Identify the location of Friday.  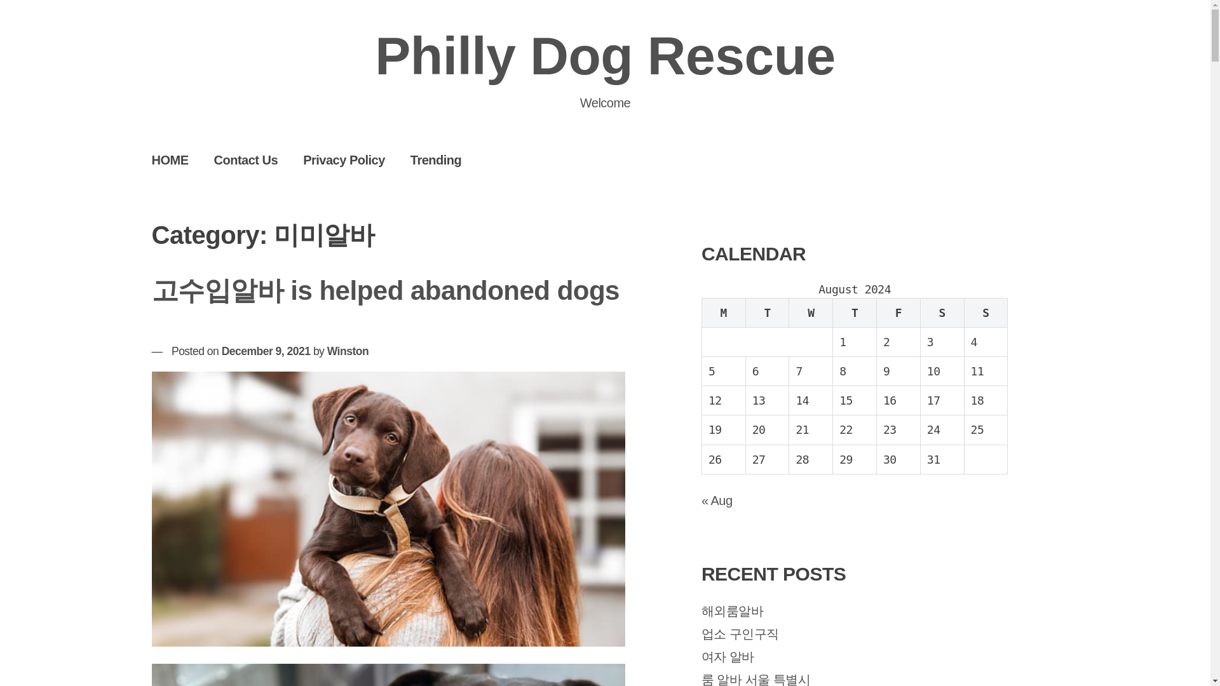
(898, 313).